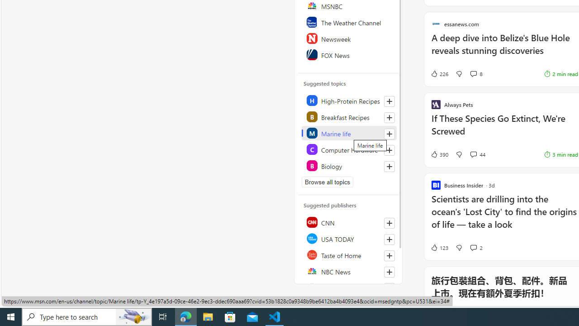 The height and width of the screenshot is (326, 579). I want to click on Class: highlight, so click(349, 166).